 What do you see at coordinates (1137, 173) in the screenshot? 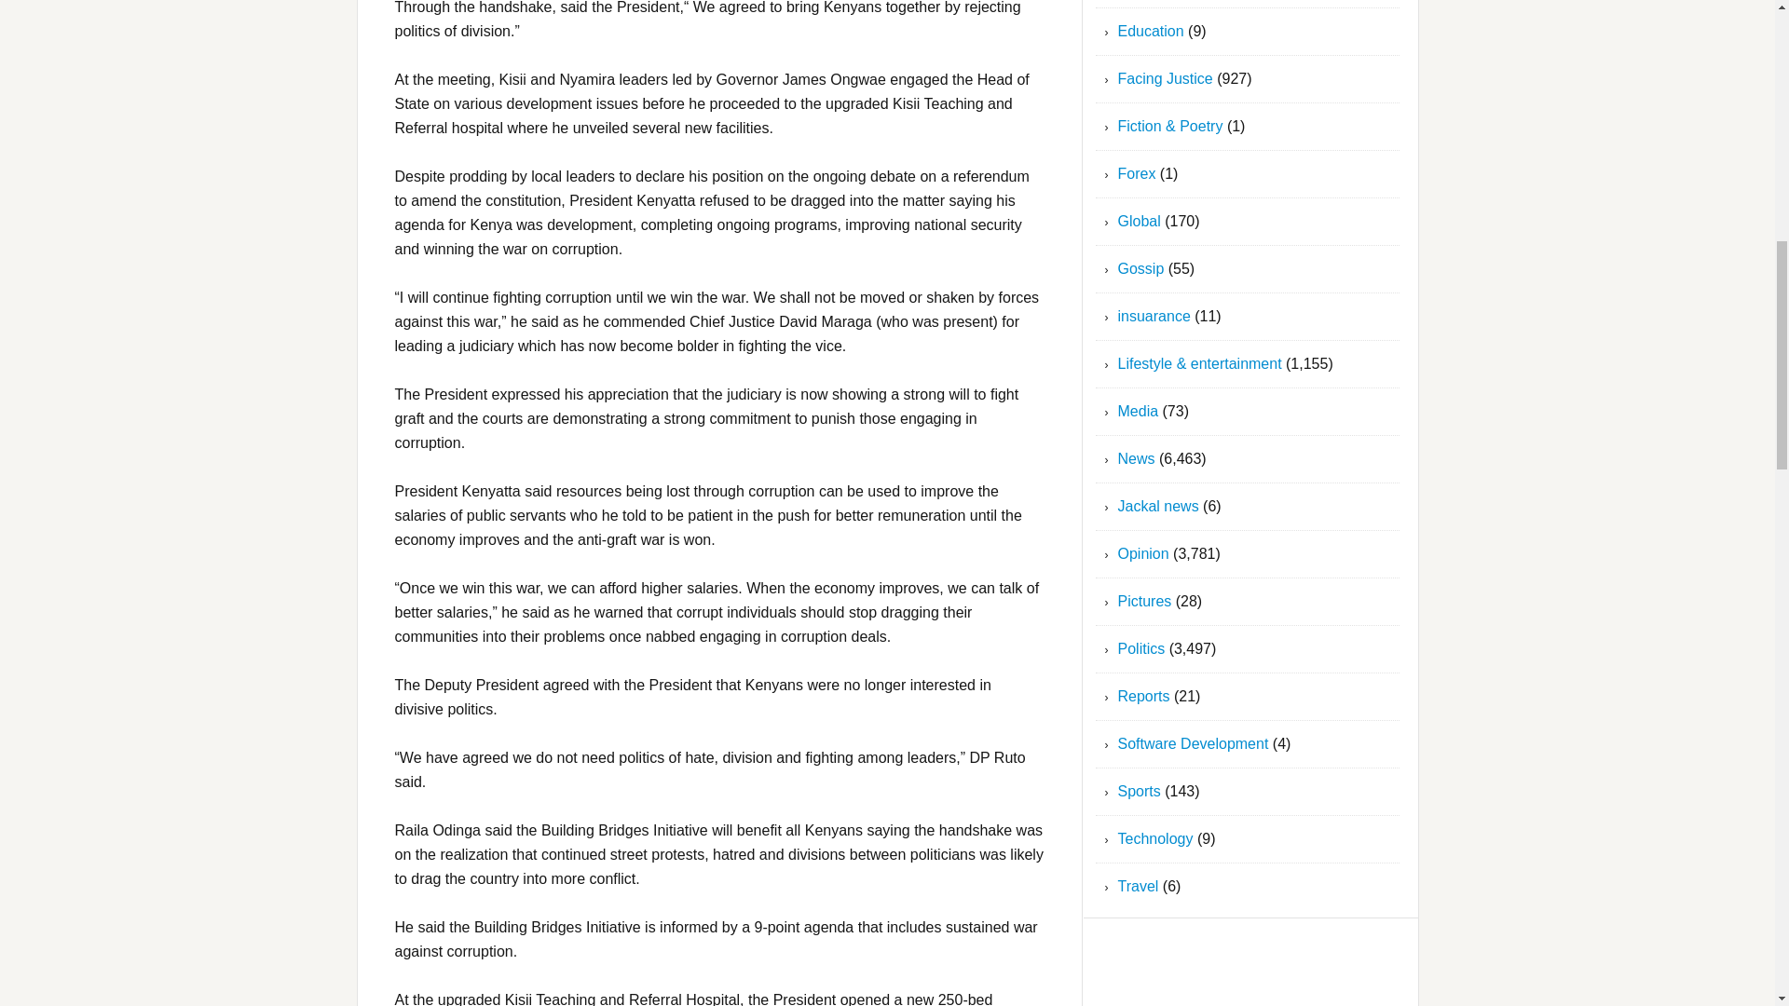
I see `Forex` at bounding box center [1137, 173].